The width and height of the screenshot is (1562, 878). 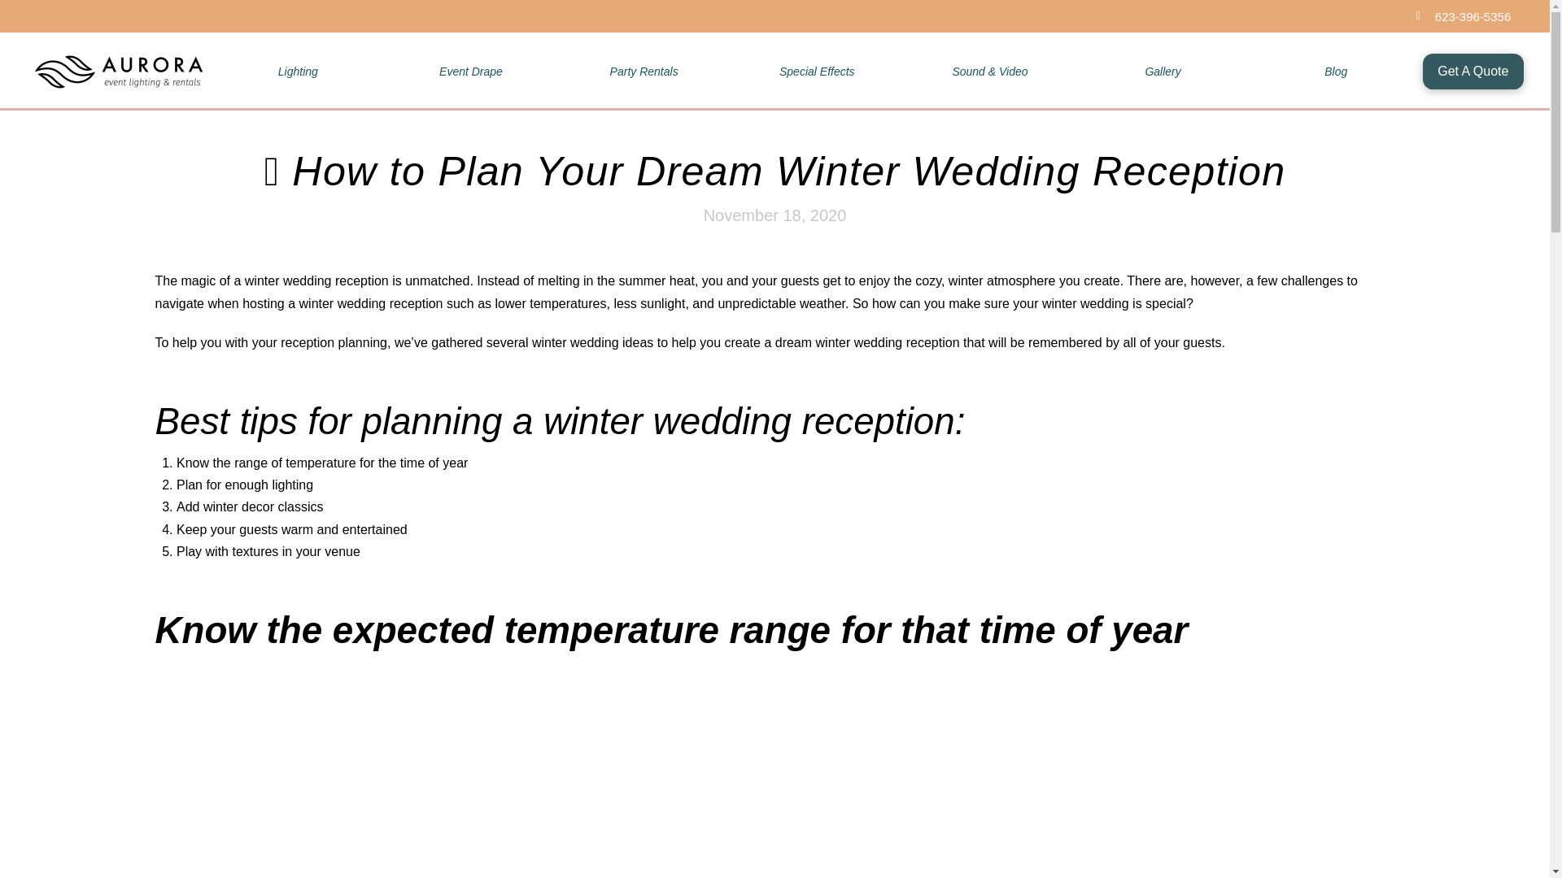 I want to click on 623-396-5356, so click(x=1473, y=16).